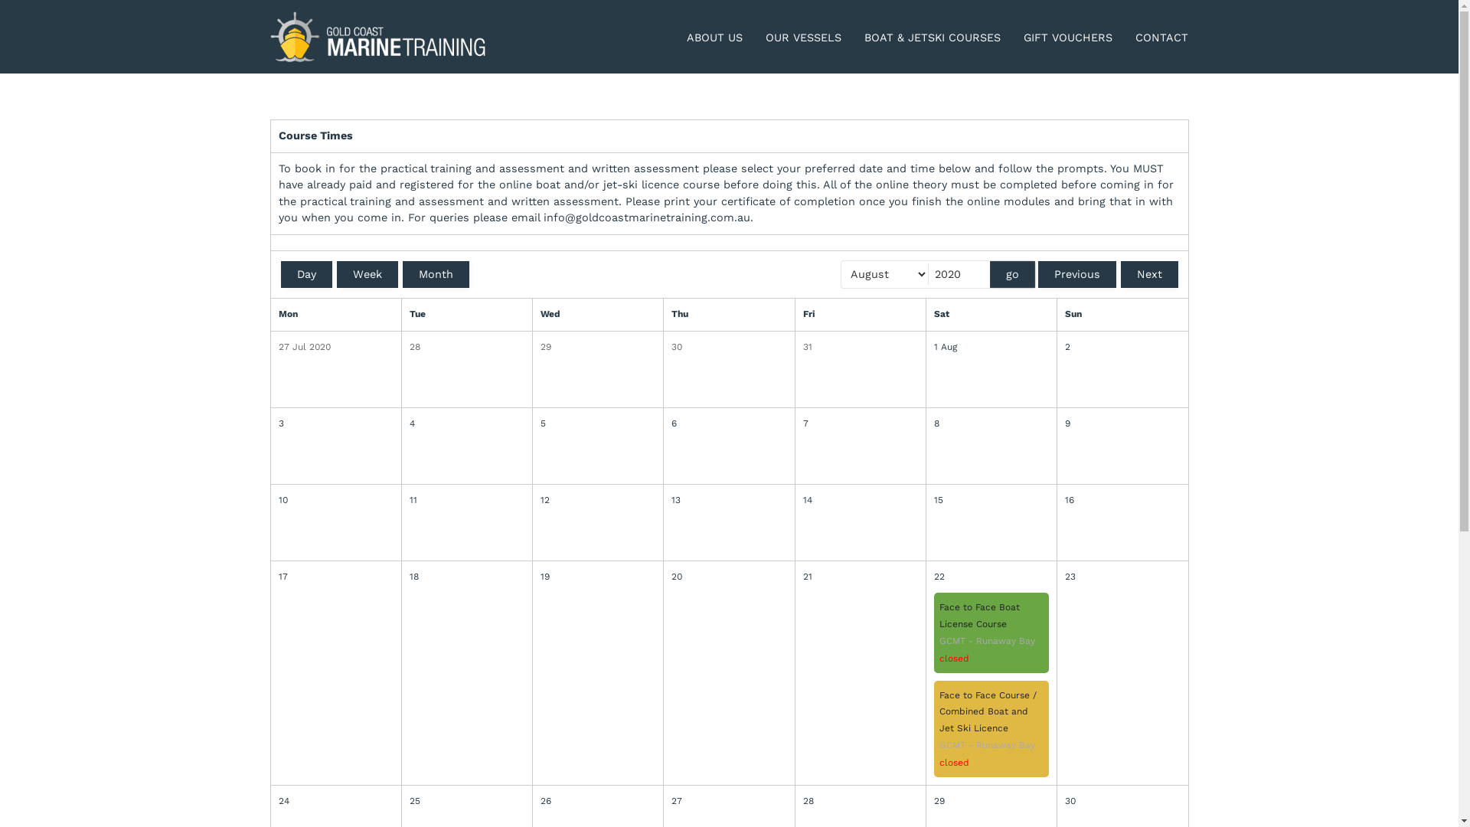 The height and width of the screenshot is (827, 1470). Describe the element at coordinates (729, 577) in the screenshot. I see `20` at that location.